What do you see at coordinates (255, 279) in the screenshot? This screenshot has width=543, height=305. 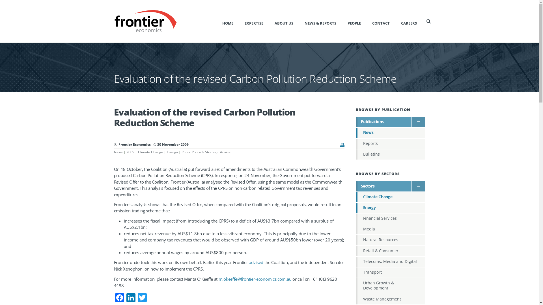 I see `m.okeeffe@frontier-economics.com.au` at bounding box center [255, 279].